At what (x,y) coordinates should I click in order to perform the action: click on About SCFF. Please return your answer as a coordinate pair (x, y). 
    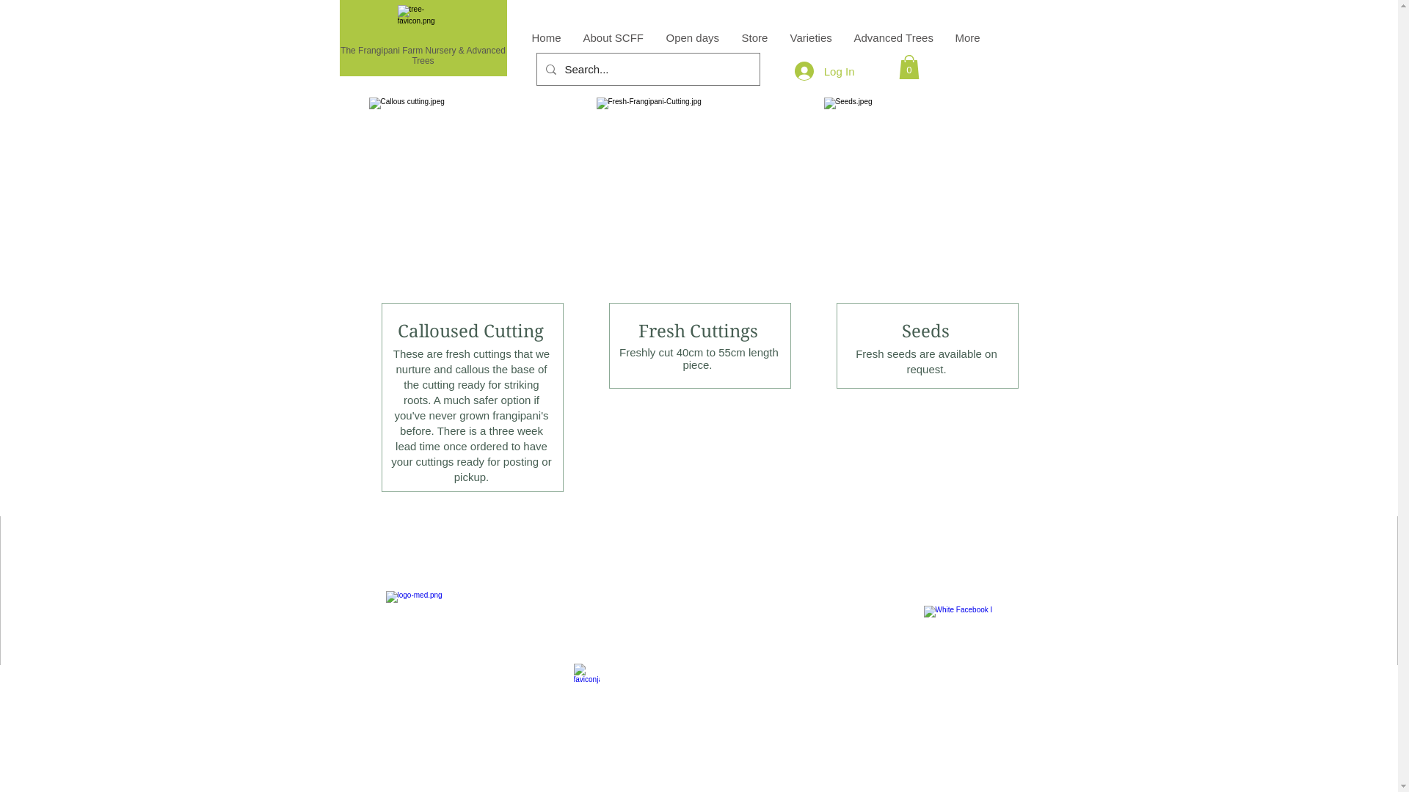
    Looking at the image, I should click on (614, 38).